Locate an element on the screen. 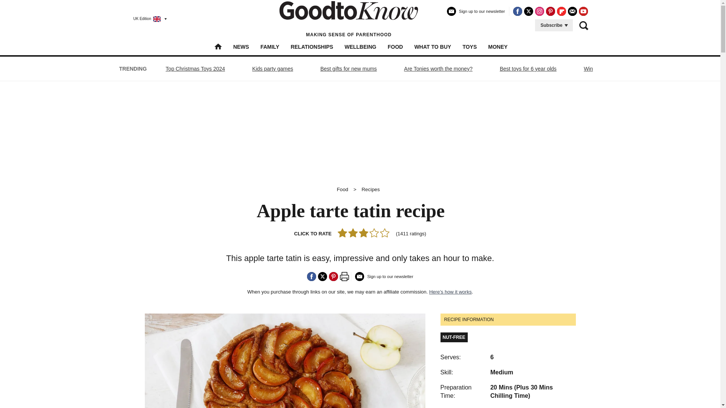  NEWS is located at coordinates (241, 46).